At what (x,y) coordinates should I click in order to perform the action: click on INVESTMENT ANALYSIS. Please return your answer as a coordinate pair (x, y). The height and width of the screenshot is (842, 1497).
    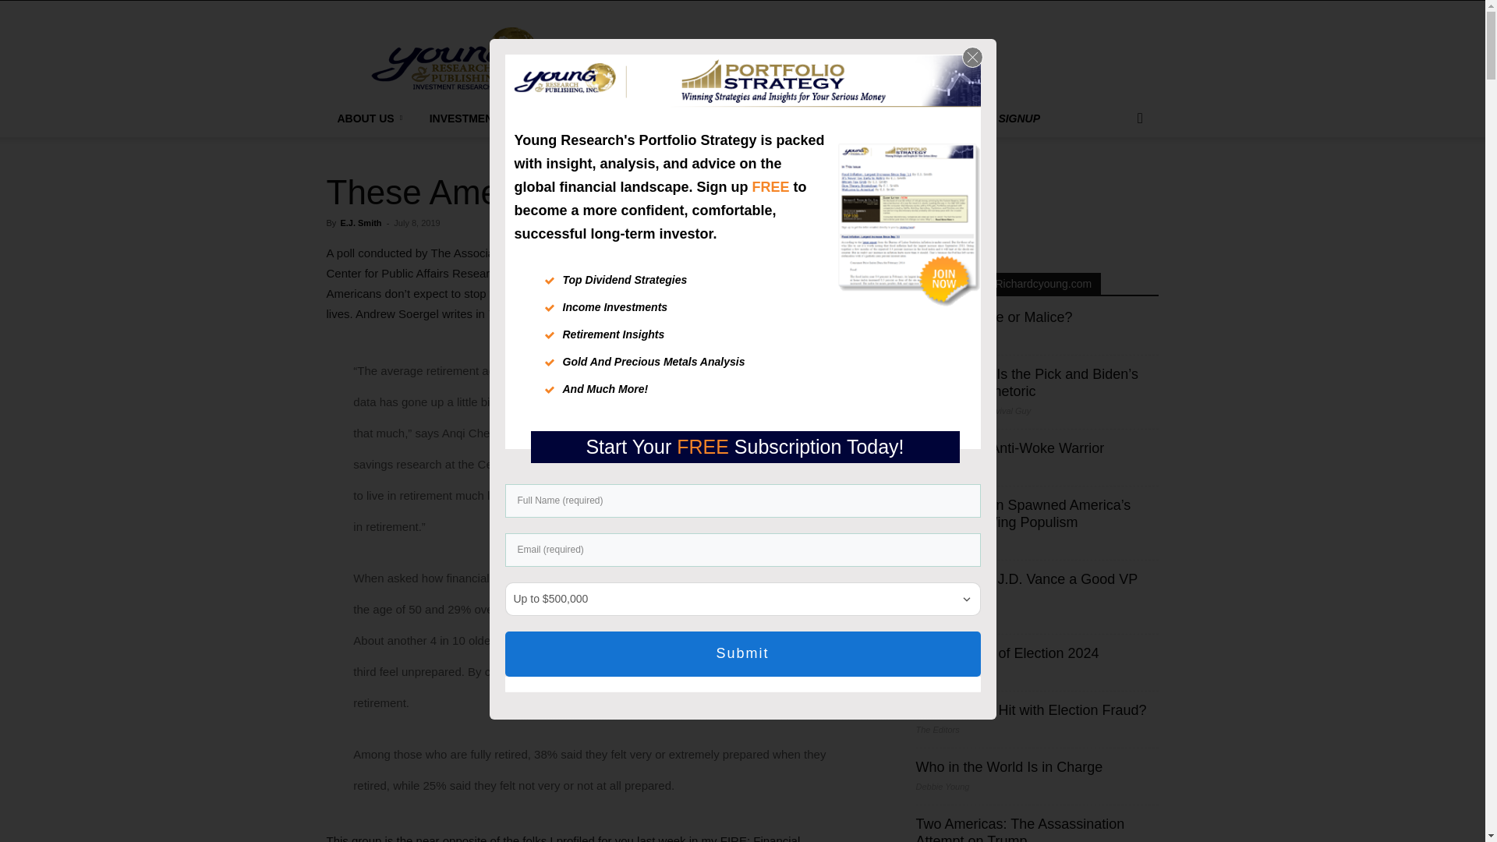
    Looking at the image, I should click on (499, 119).